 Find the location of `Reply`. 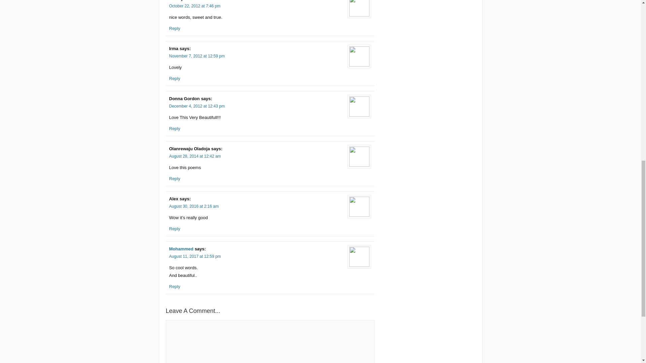

Reply is located at coordinates (174, 28).